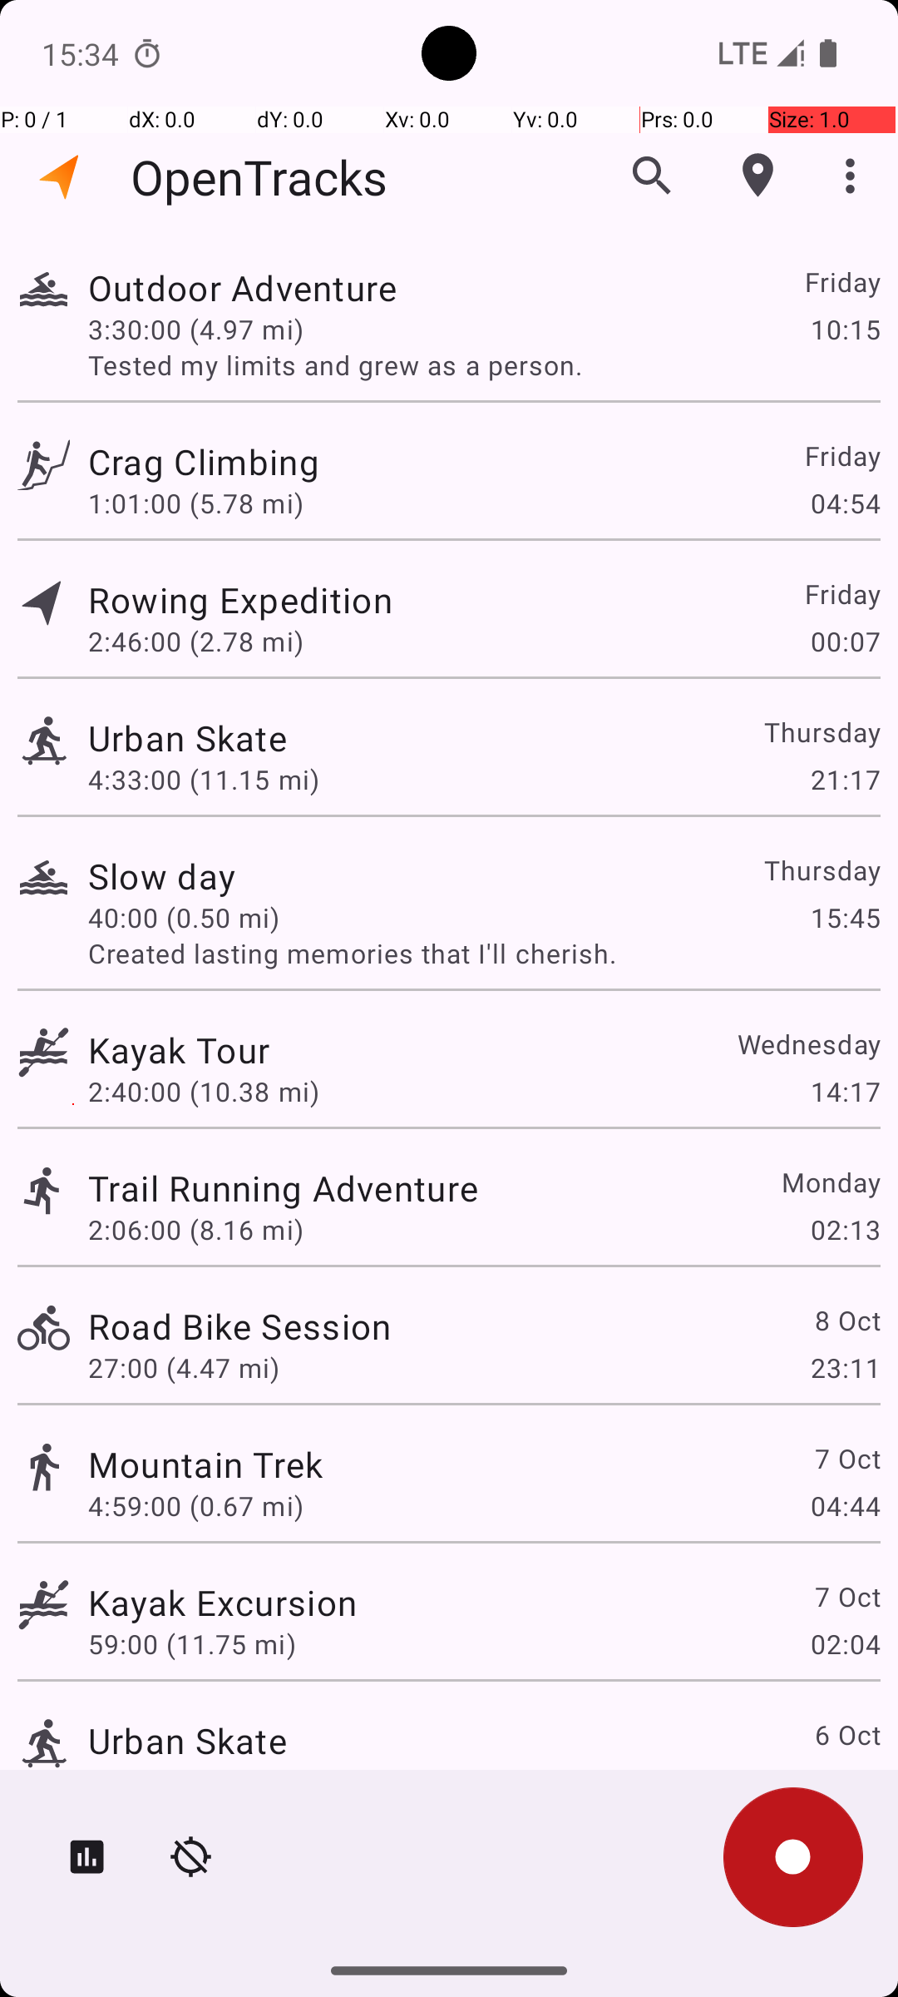  What do you see at coordinates (192, 1644) in the screenshot?
I see `59:00 (11.75 mi)` at bounding box center [192, 1644].